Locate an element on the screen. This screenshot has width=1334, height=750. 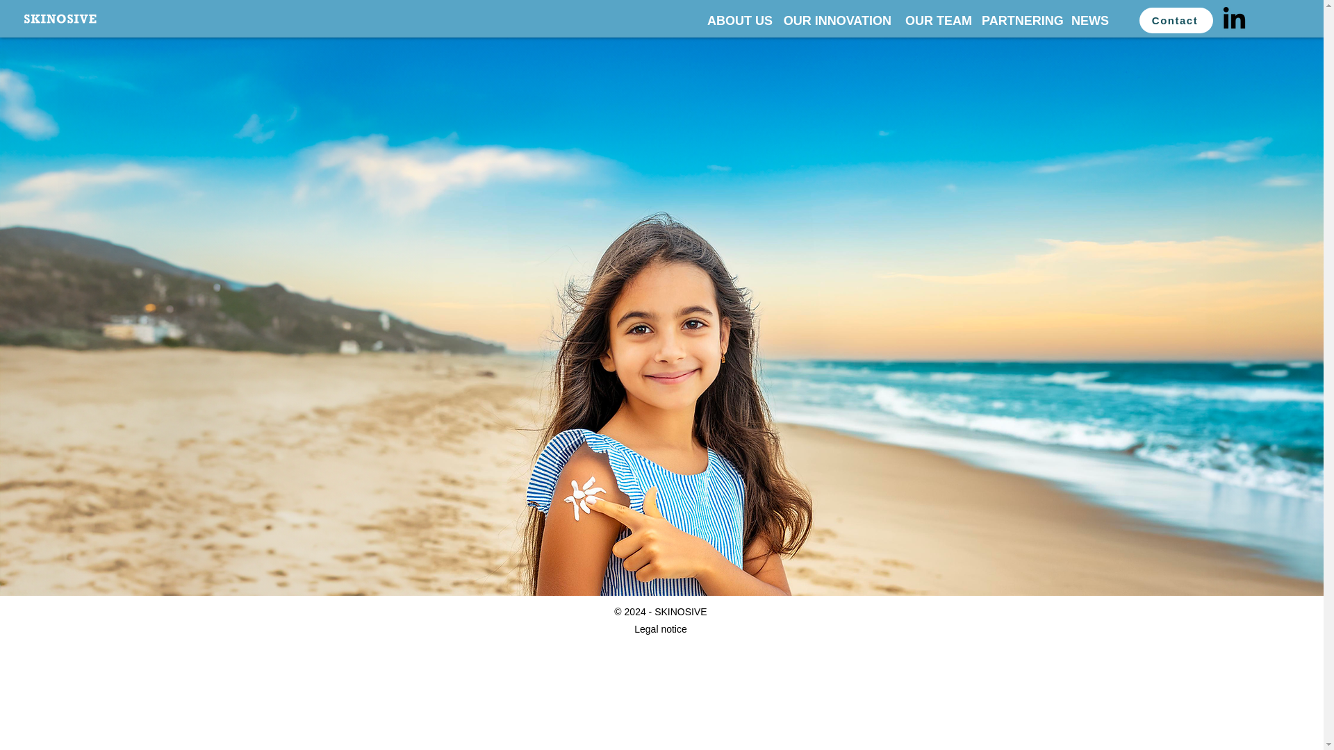
ABOUT US is located at coordinates (738, 21).